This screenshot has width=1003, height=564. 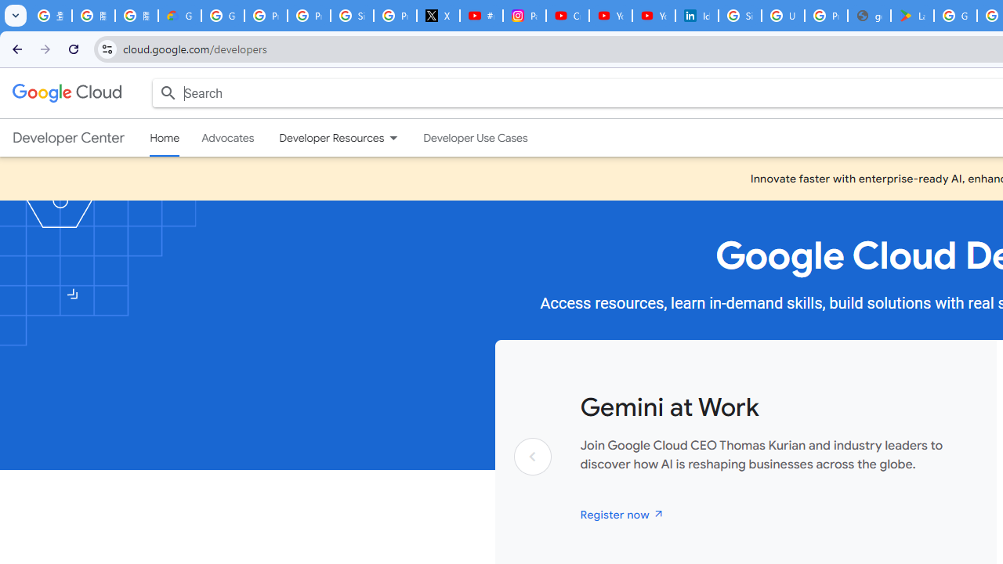 I want to click on Last Shelter: Survival - Apps on Google Play, so click(x=912, y=16).